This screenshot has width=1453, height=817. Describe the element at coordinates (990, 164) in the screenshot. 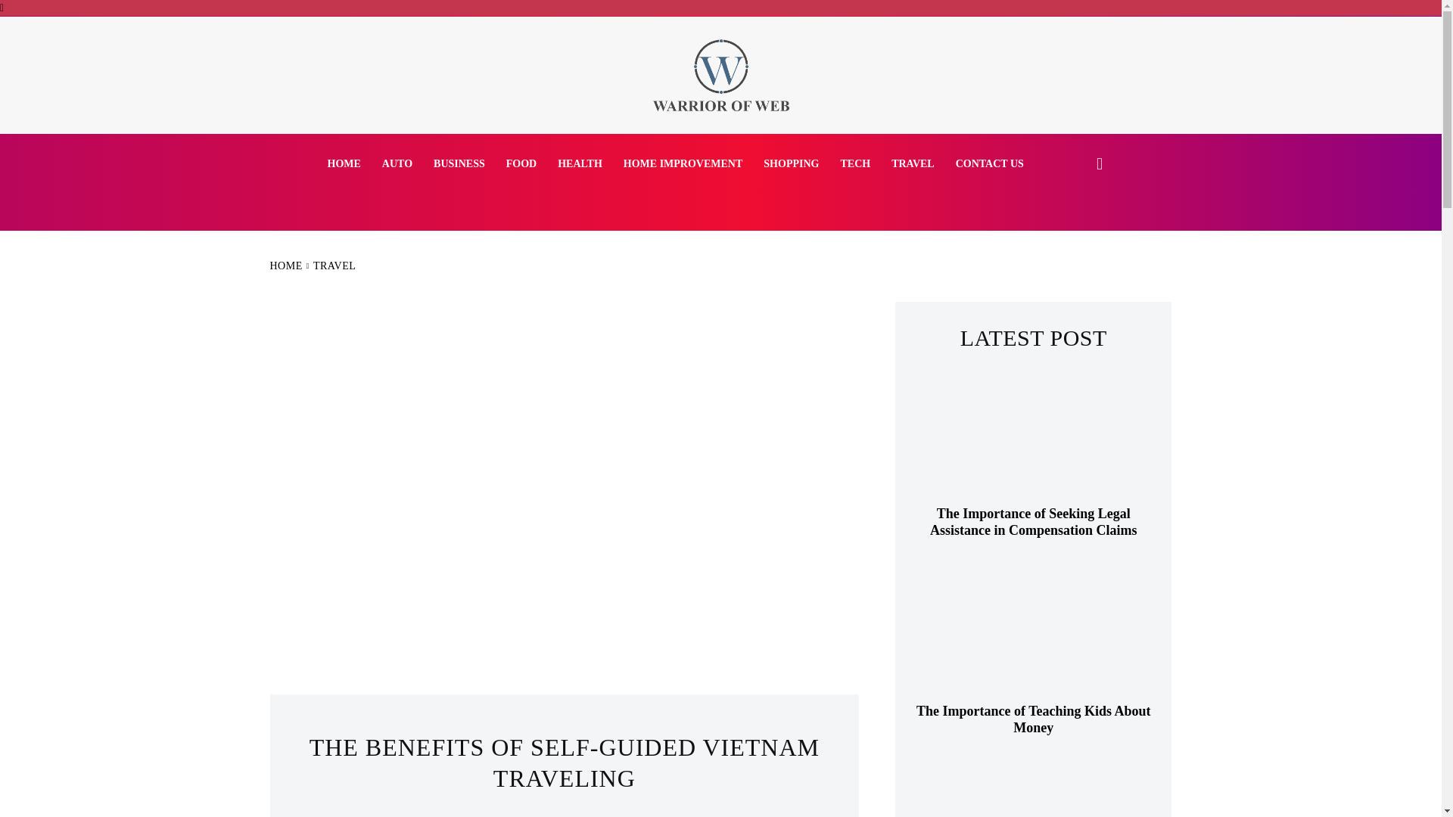

I see `CONTACT US` at that location.